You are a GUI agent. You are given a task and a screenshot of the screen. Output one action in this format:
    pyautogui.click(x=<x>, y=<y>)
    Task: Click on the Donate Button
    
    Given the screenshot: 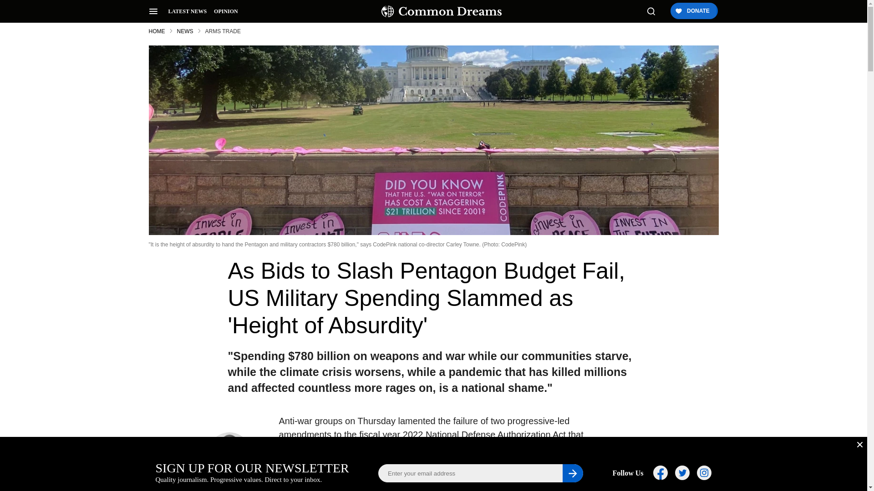 What is the action you would take?
    pyautogui.click(x=693, y=11)
    